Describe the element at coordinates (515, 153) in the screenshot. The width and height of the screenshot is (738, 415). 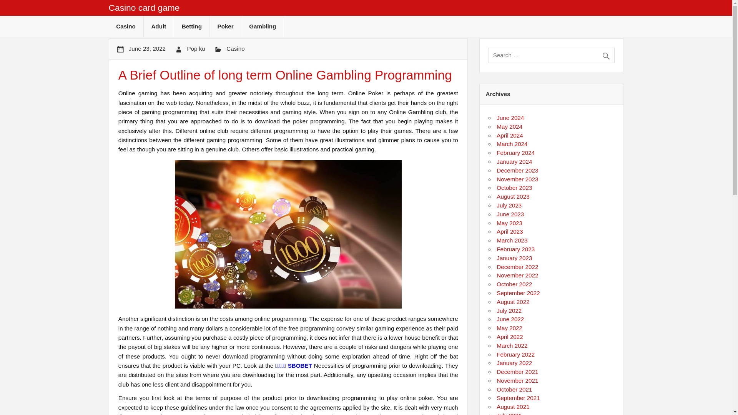
I see `February 2024` at that location.